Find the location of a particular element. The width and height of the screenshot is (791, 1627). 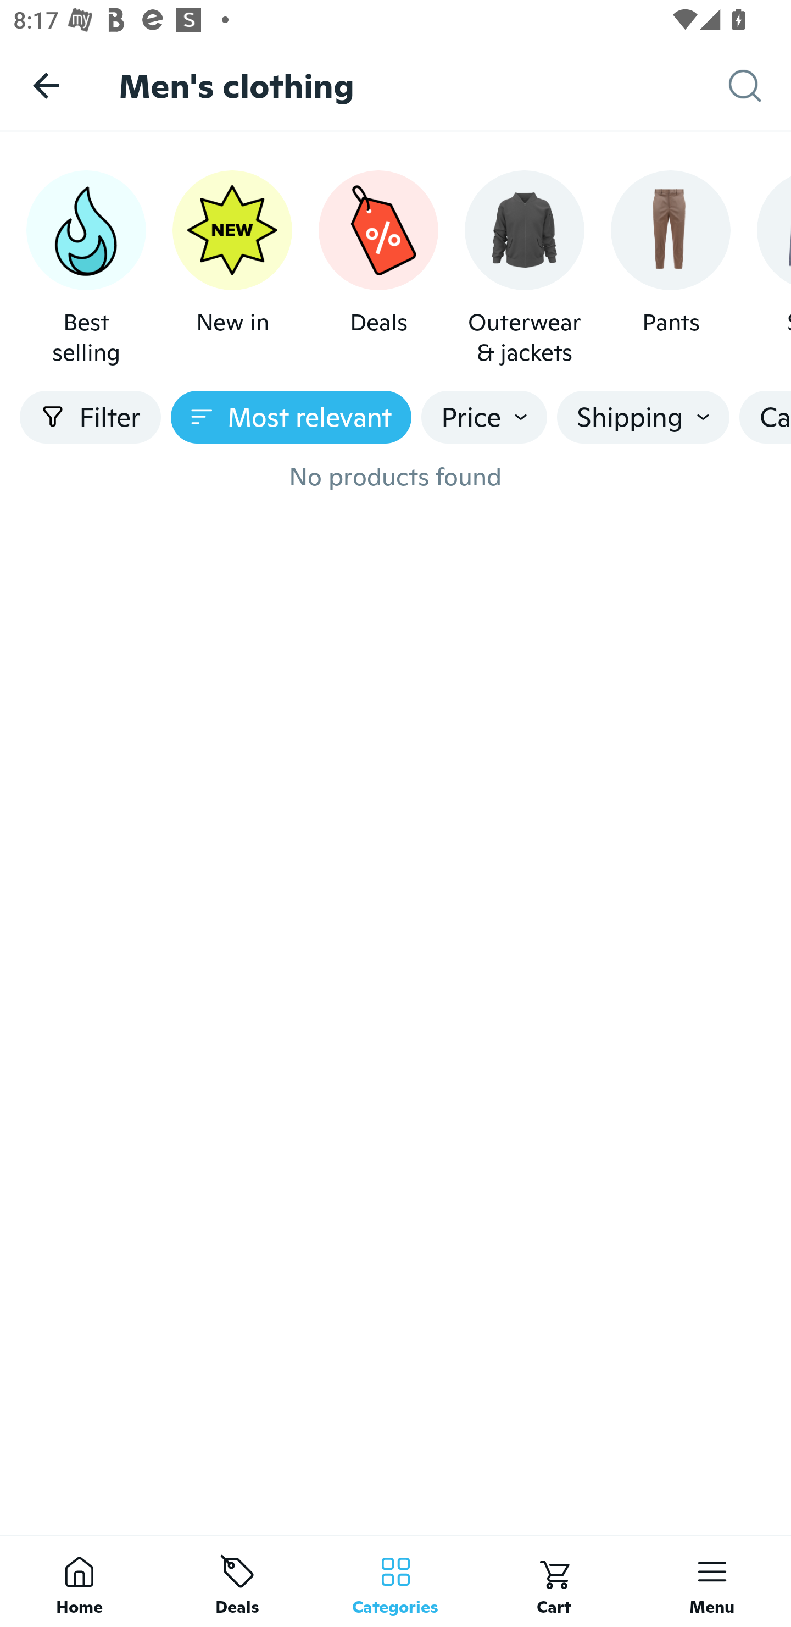

New in is located at coordinates (232, 269).